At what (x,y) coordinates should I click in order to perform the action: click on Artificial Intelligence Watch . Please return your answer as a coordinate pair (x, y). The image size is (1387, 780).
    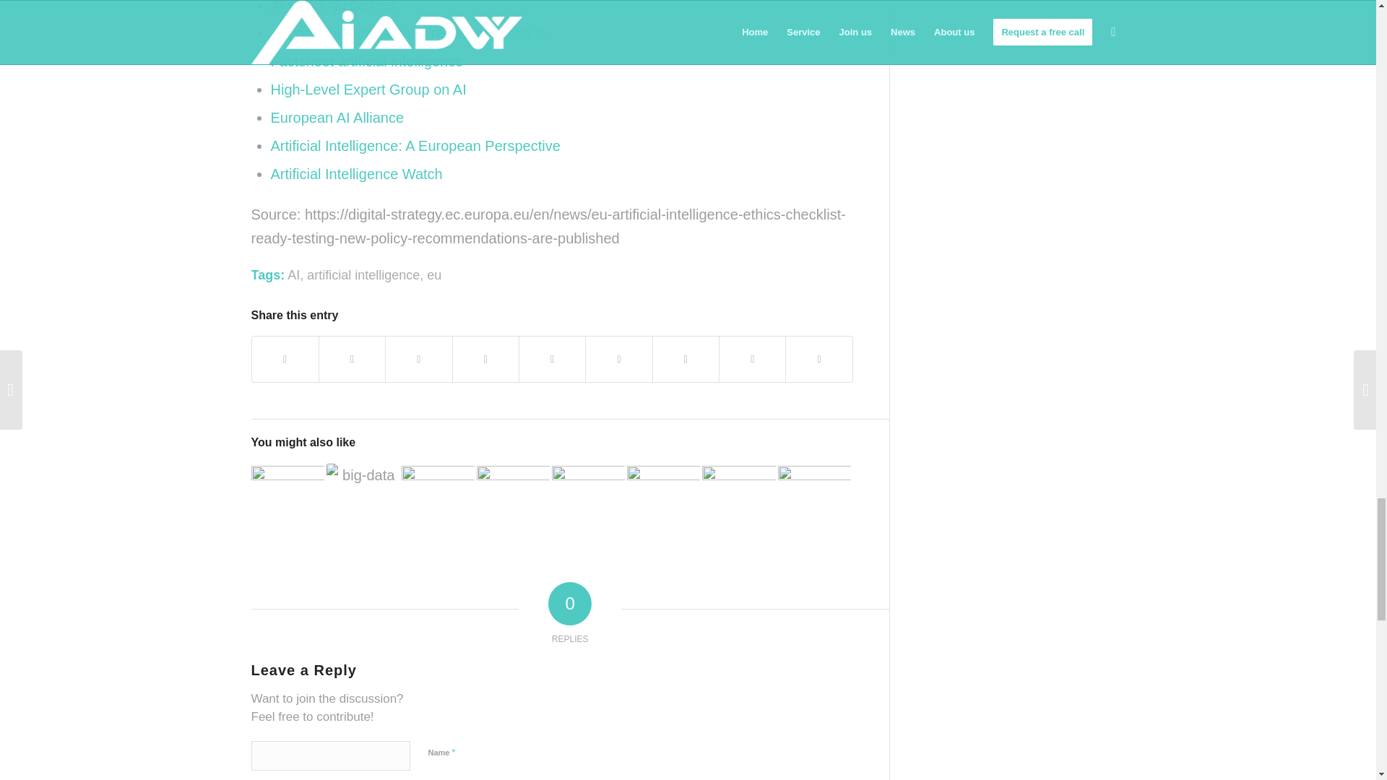
    Looking at the image, I should click on (358, 173).